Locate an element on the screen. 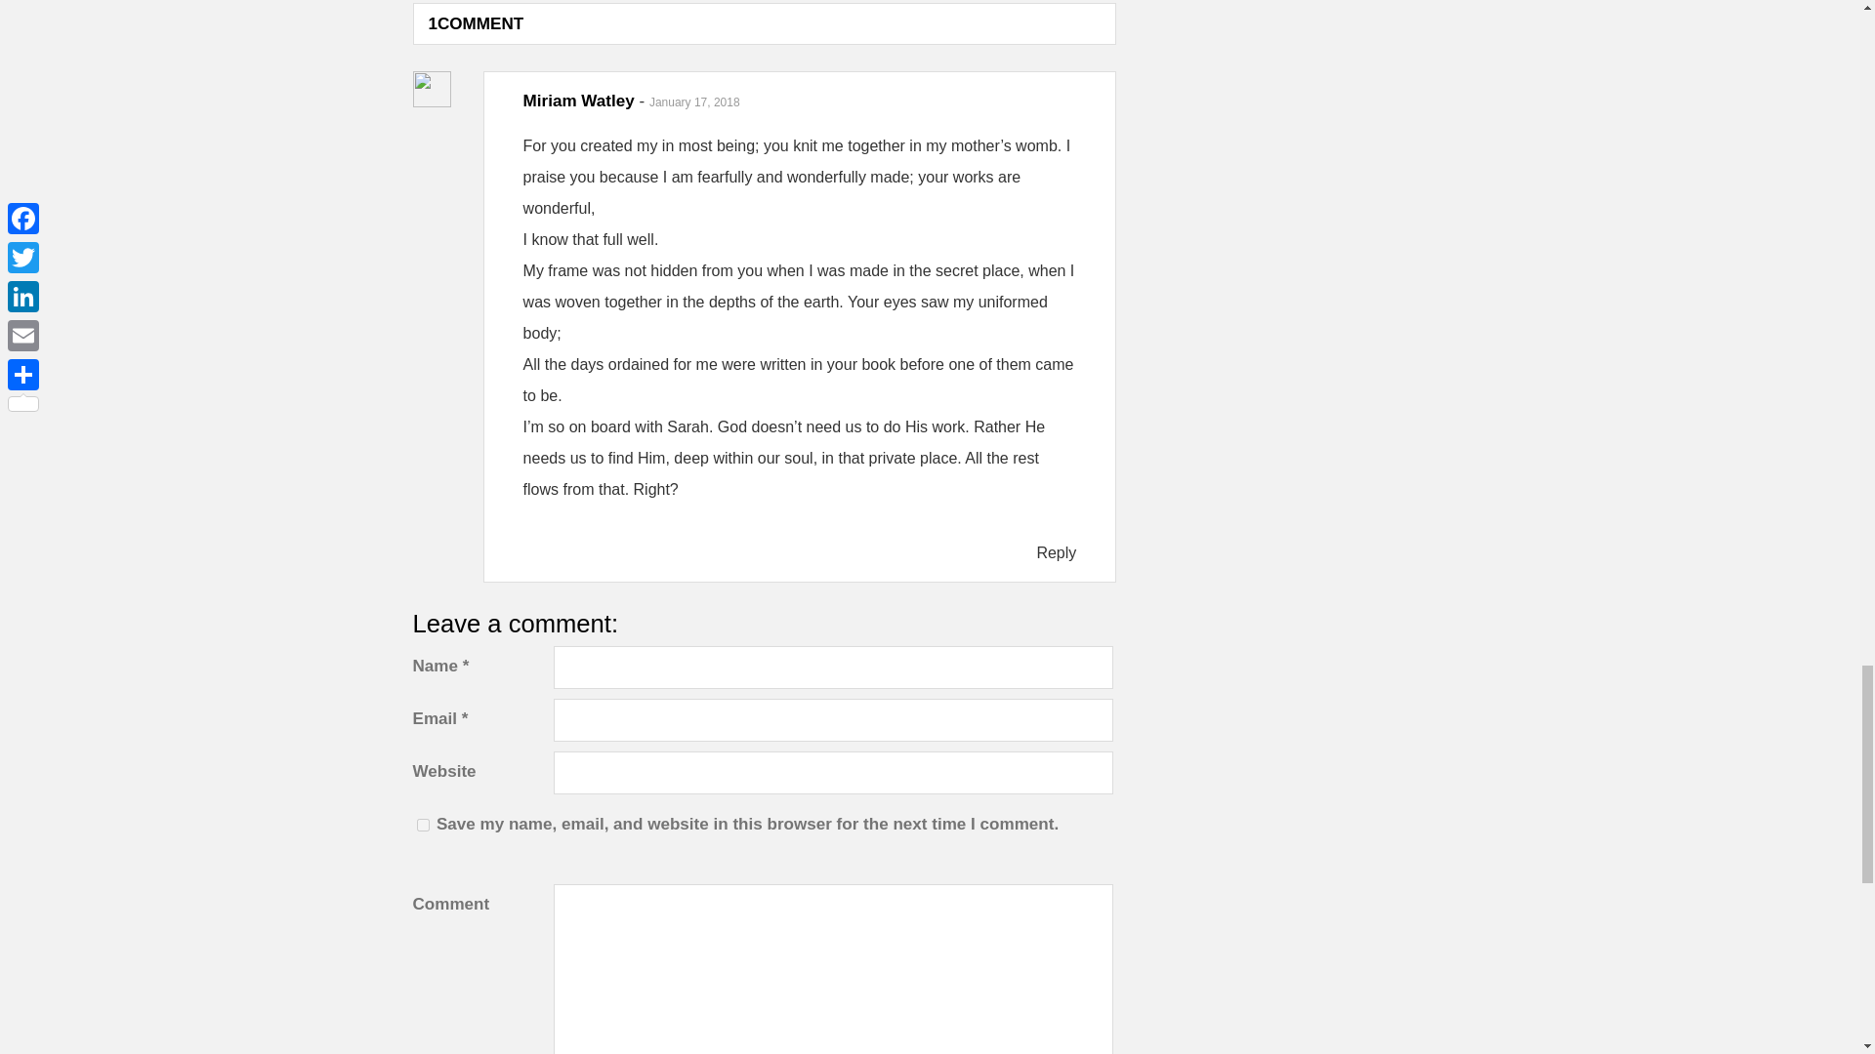 This screenshot has height=1054, width=1875. Reply is located at coordinates (1057, 552).